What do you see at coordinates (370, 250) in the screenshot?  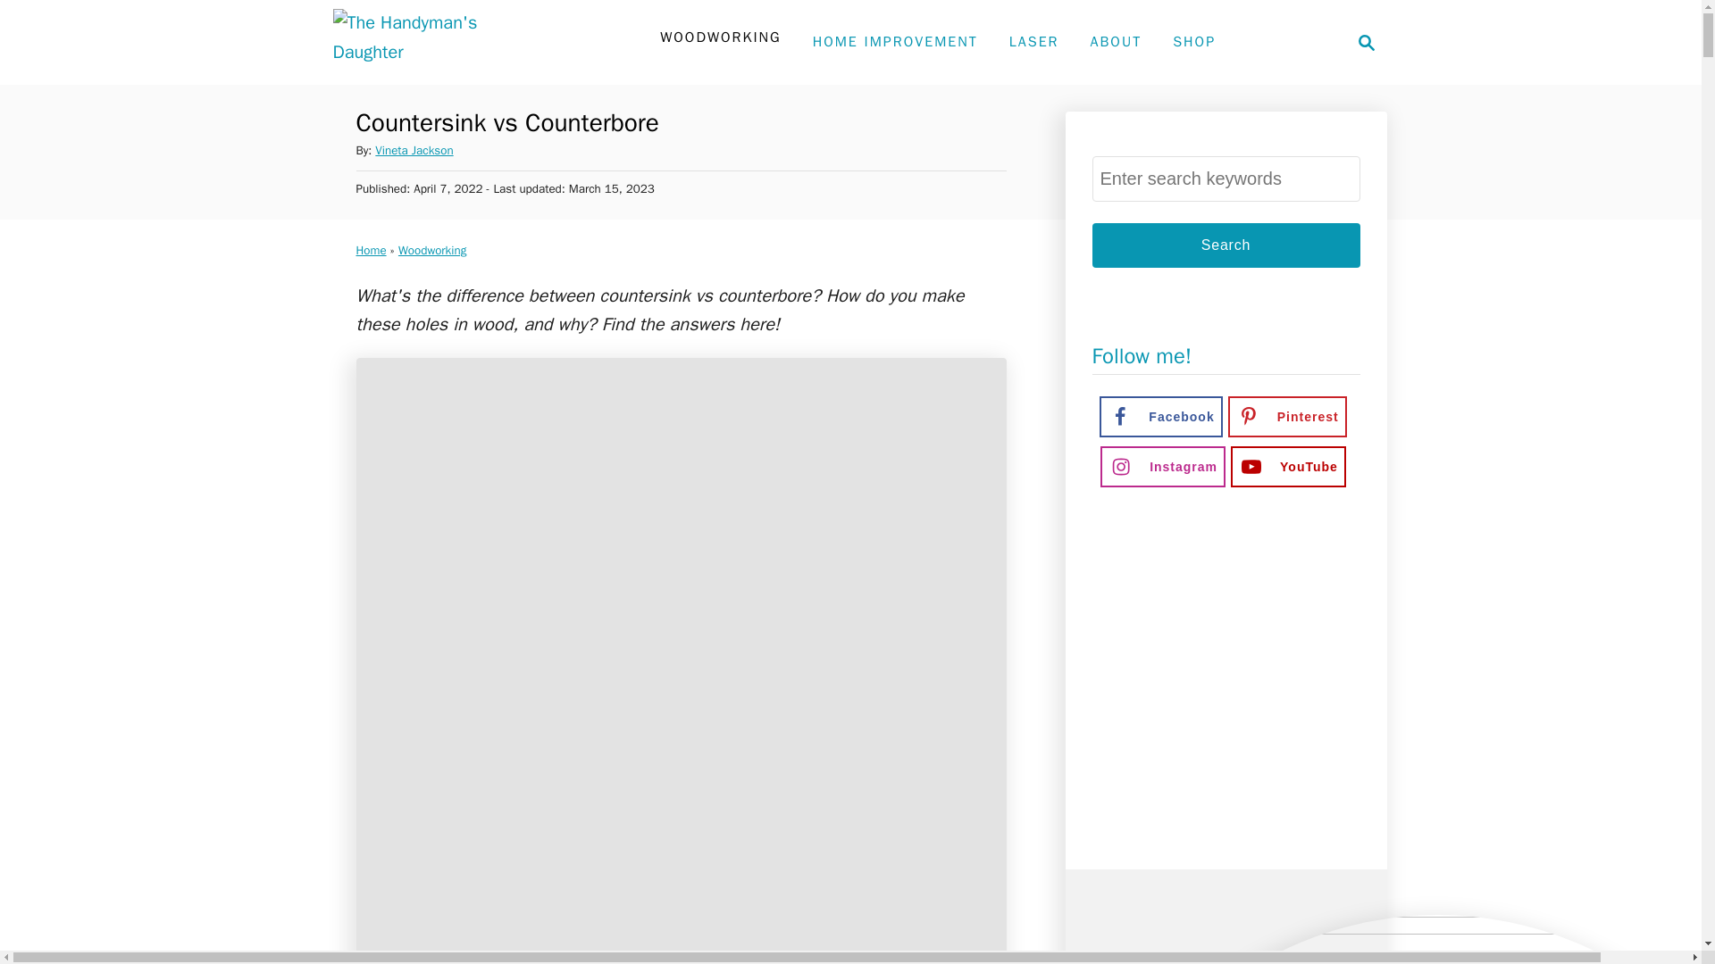 I see `Home` at bounding box center [370, 250].